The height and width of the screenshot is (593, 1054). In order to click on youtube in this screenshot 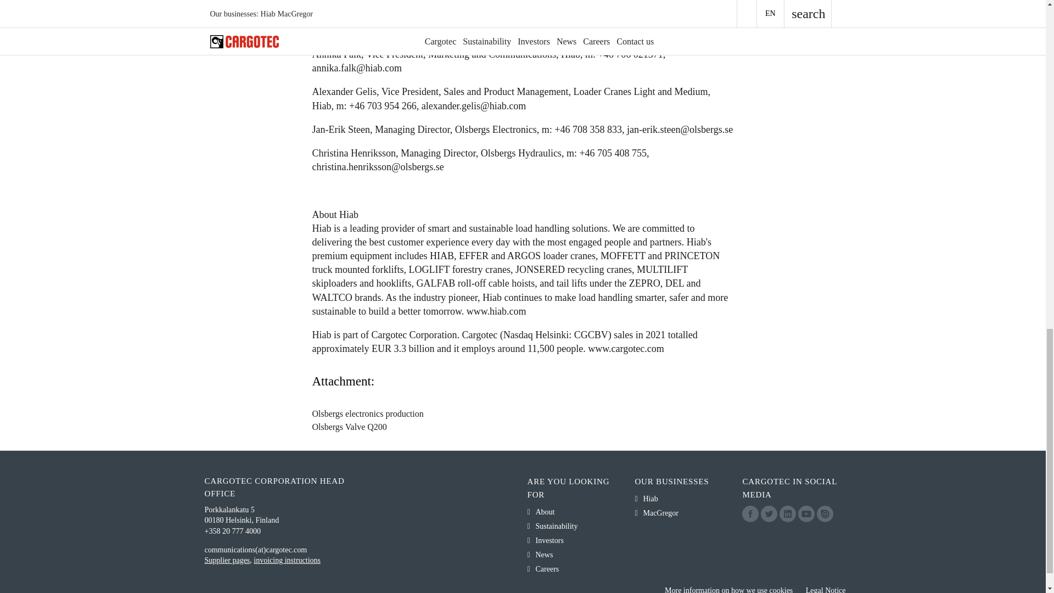, I will do `click(806, 514)`.